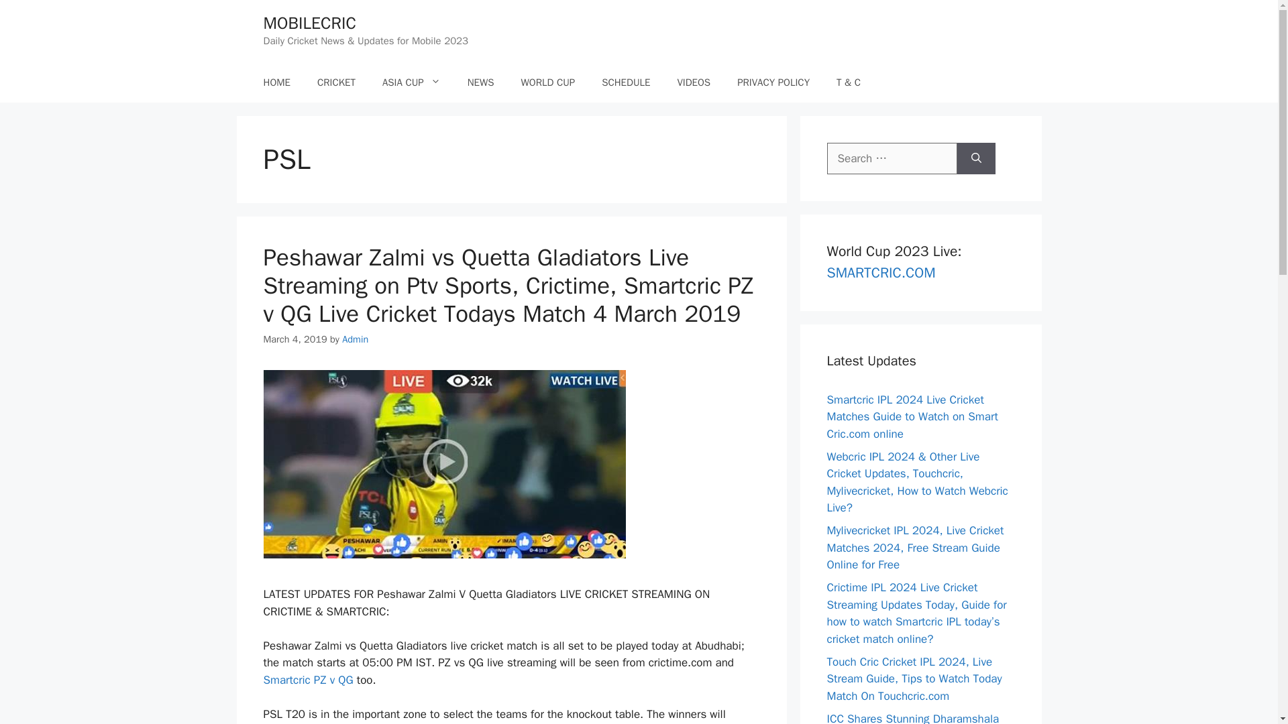 The width and height of the screenshot is (1288, 724). Describe the element at coordinates (892, 158) in the screenshot. I see `Search for:` at that location.